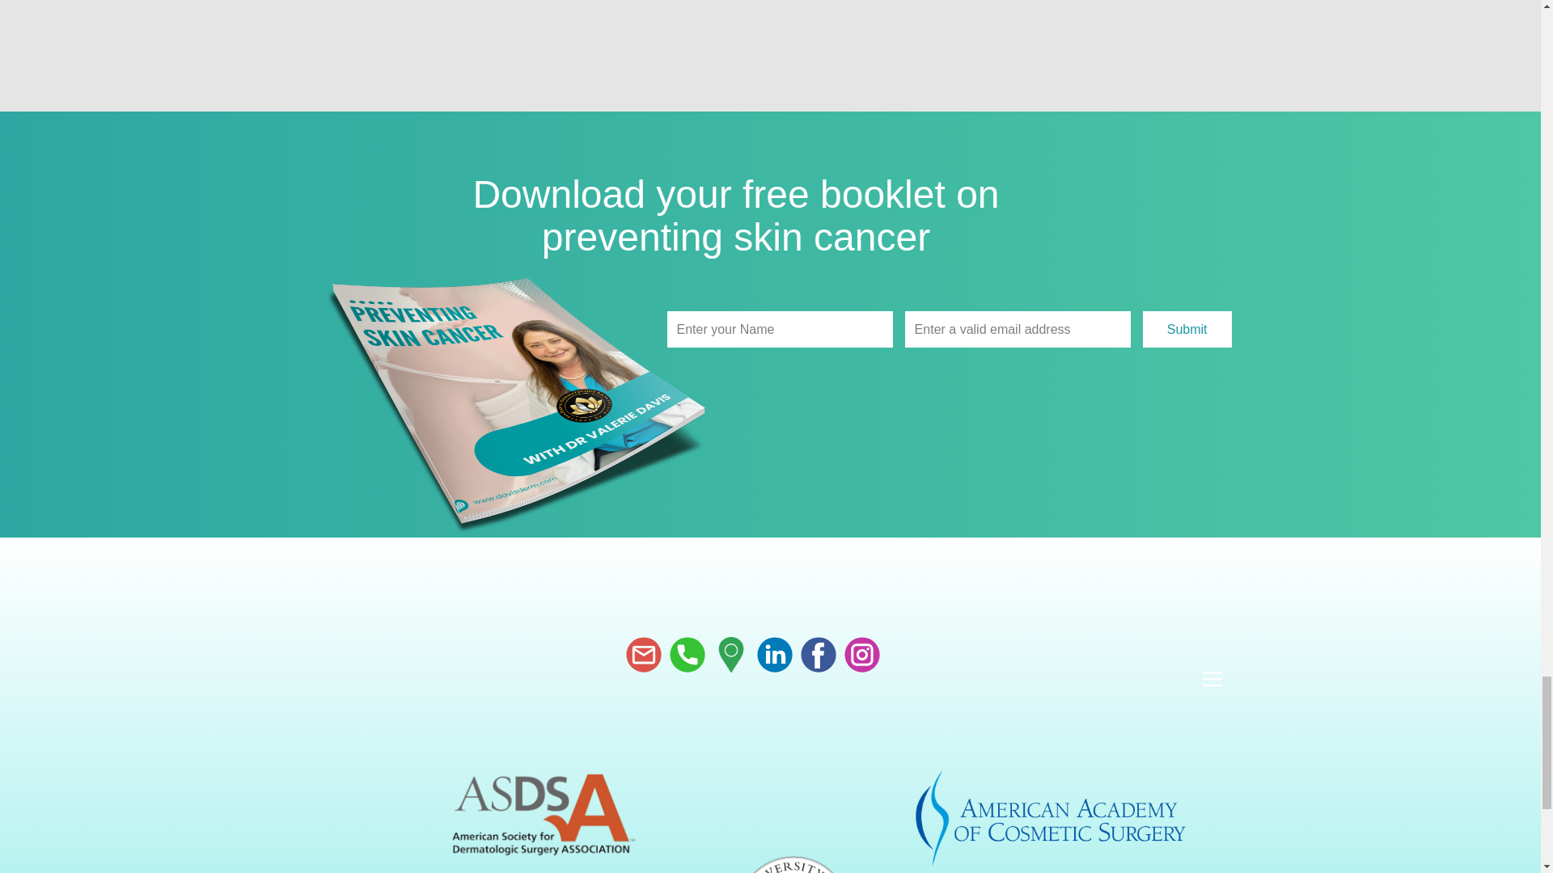 This screenshot has width=1553, height=873. What do you see at coordinates (643, 655) in the screenshot?
I see `Email` at bounding box center [643, 655].